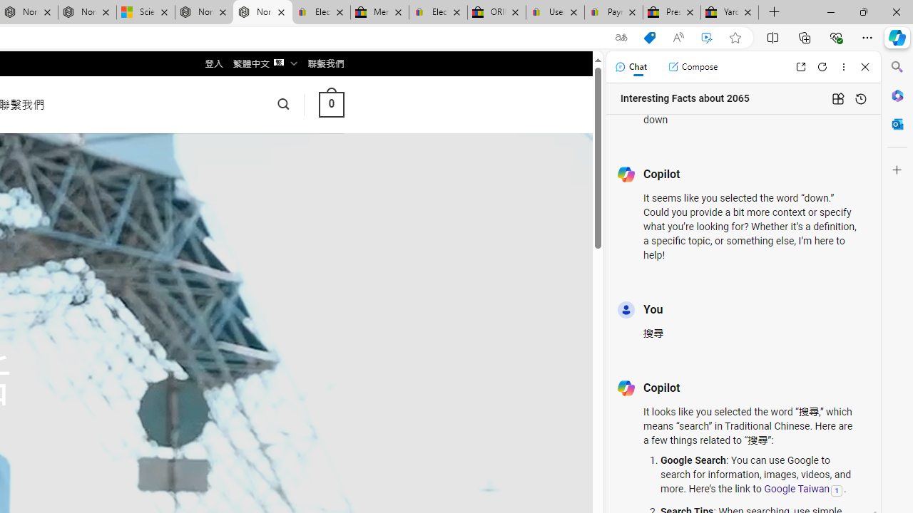  Describe the element at coordinates (555, 13) in the screenshot. I see `User Privacy Notice | eBay` at that location.